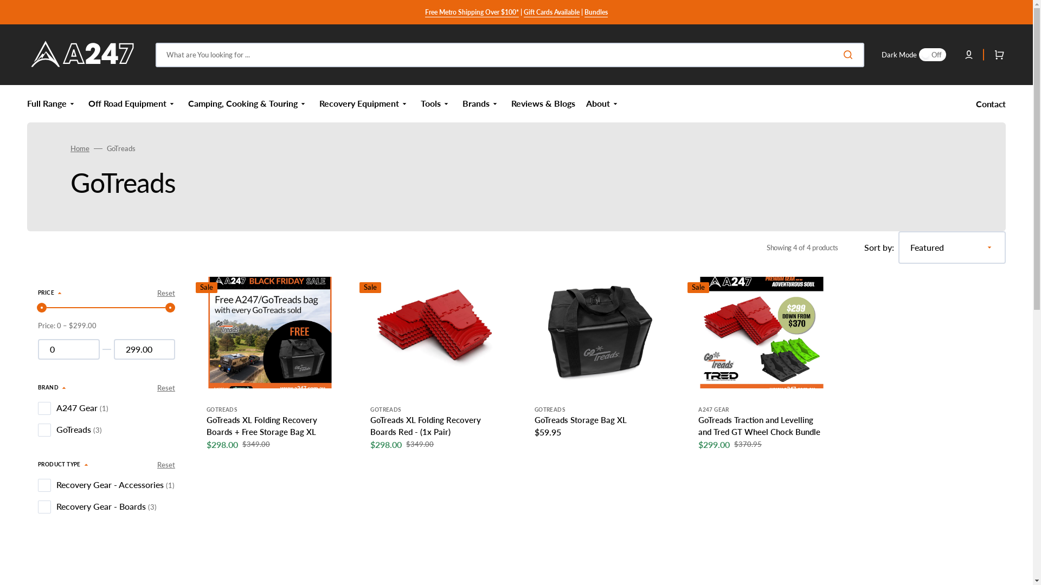 This screenshot has width=1041, height=585. I want to click on GoTreads Storage Bag XL, so click(581, 420).